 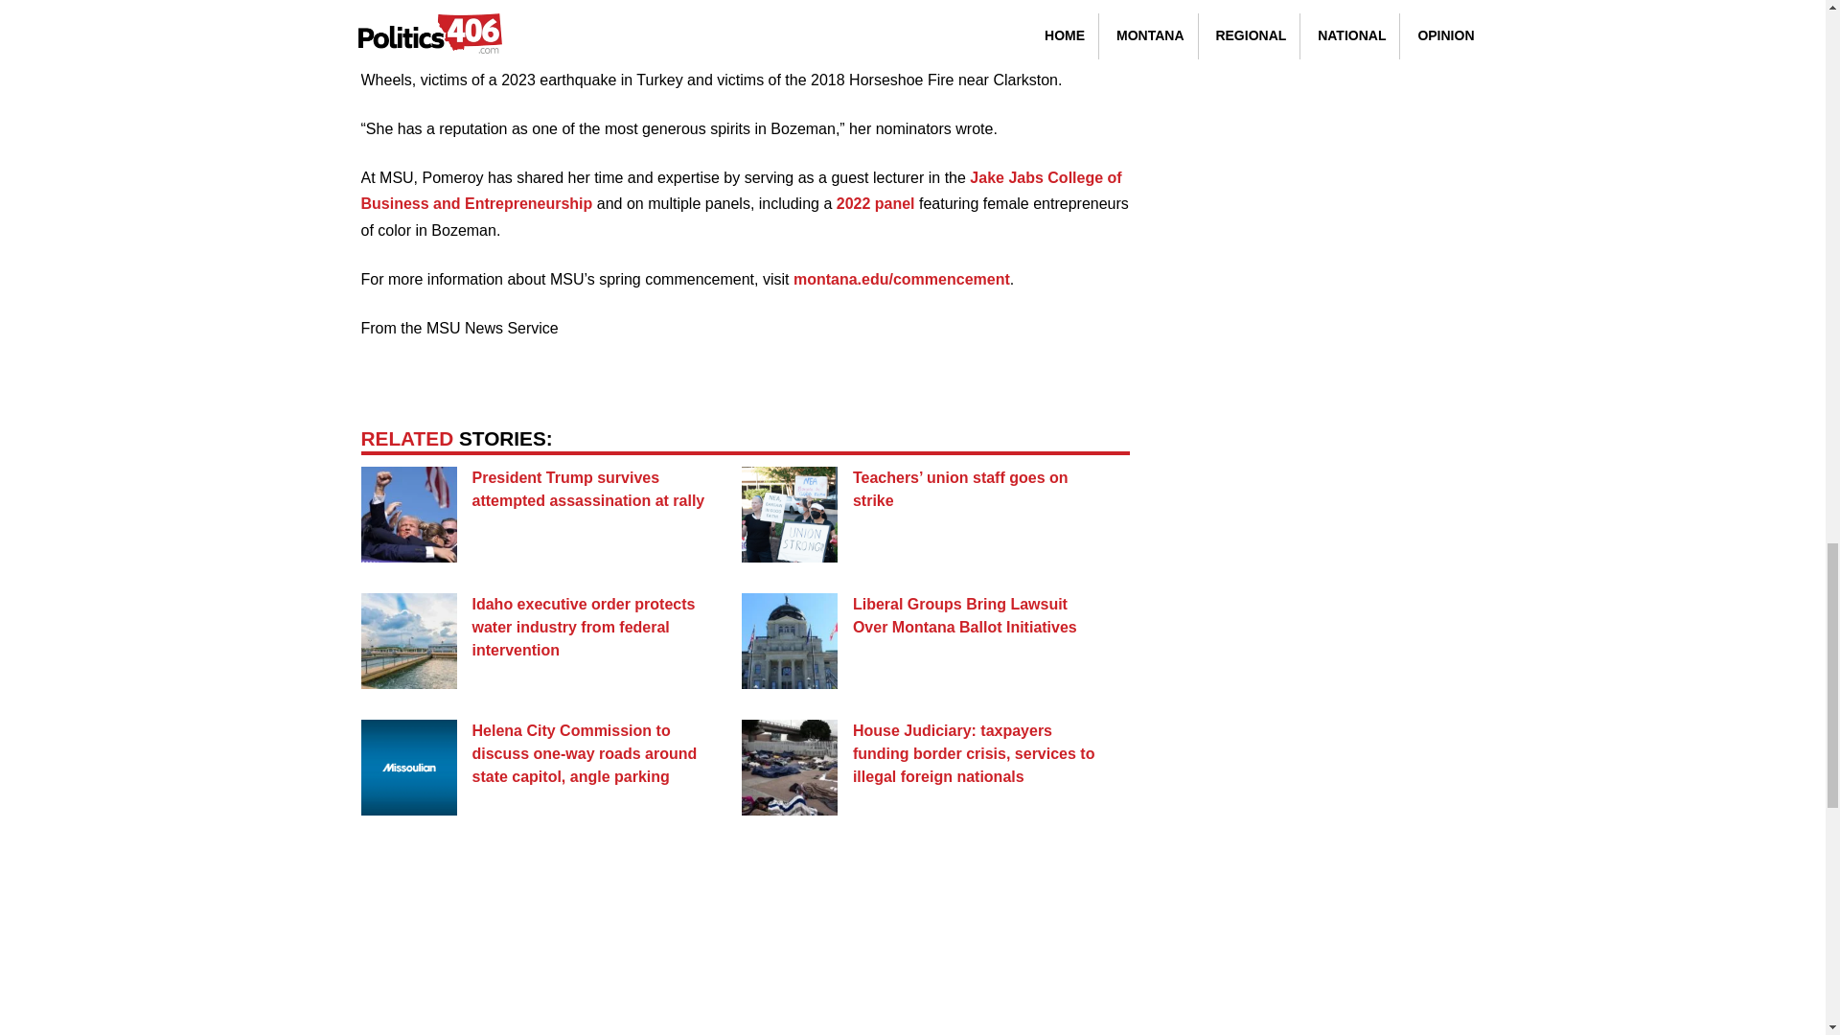 What do you see at coordinates (964, 615) in the screenshot?
I see `Liberal Groups Bring Lawsuit Over Montana Ballot Initiatives` at bounding box center [964, 615].